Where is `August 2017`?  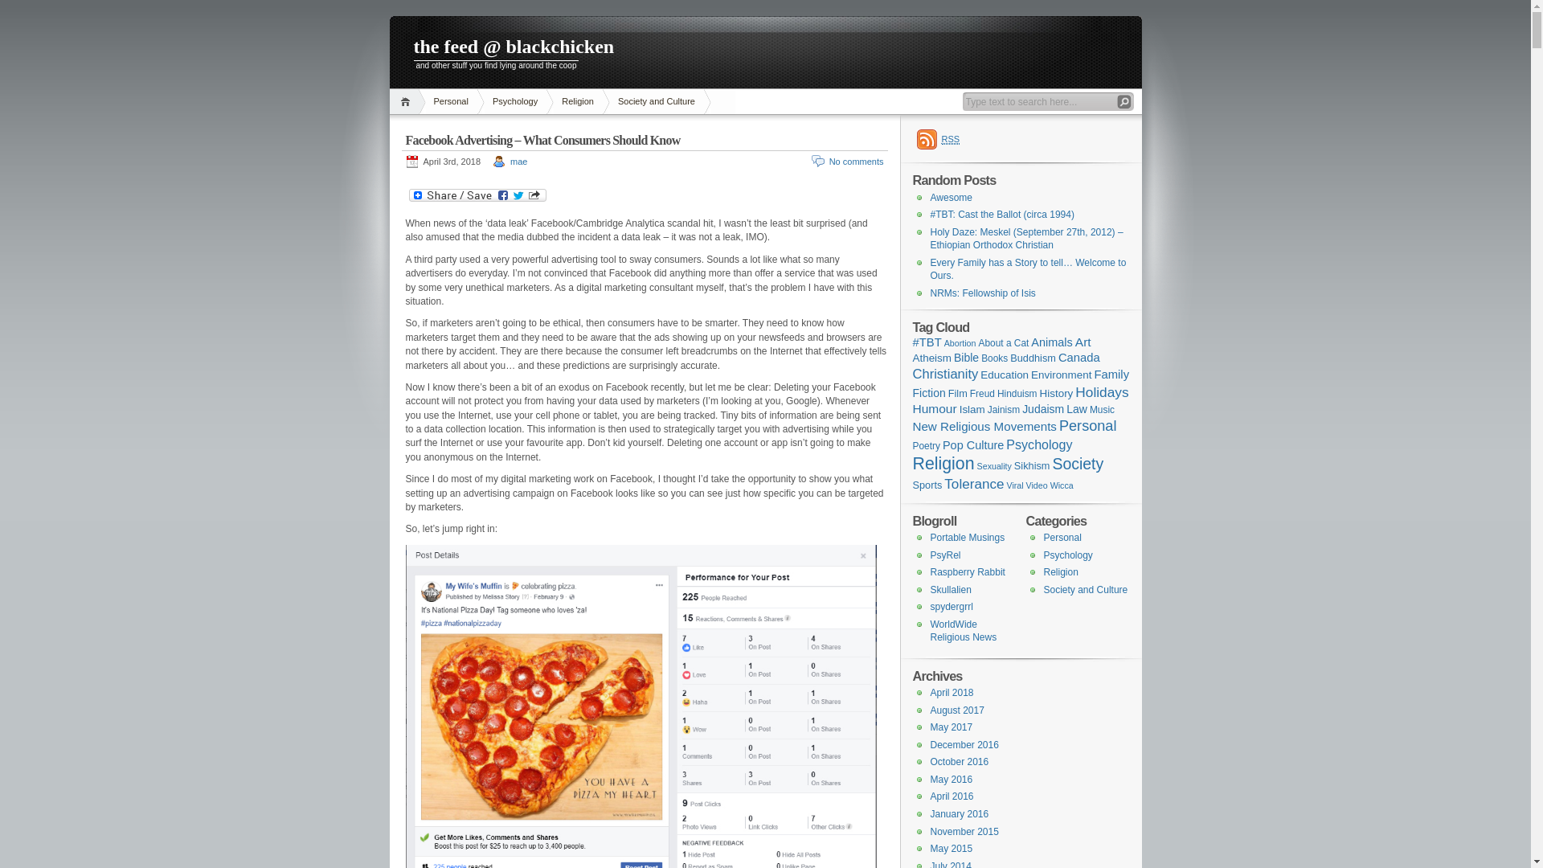
August 2017 is located at coordinates (958, 710).